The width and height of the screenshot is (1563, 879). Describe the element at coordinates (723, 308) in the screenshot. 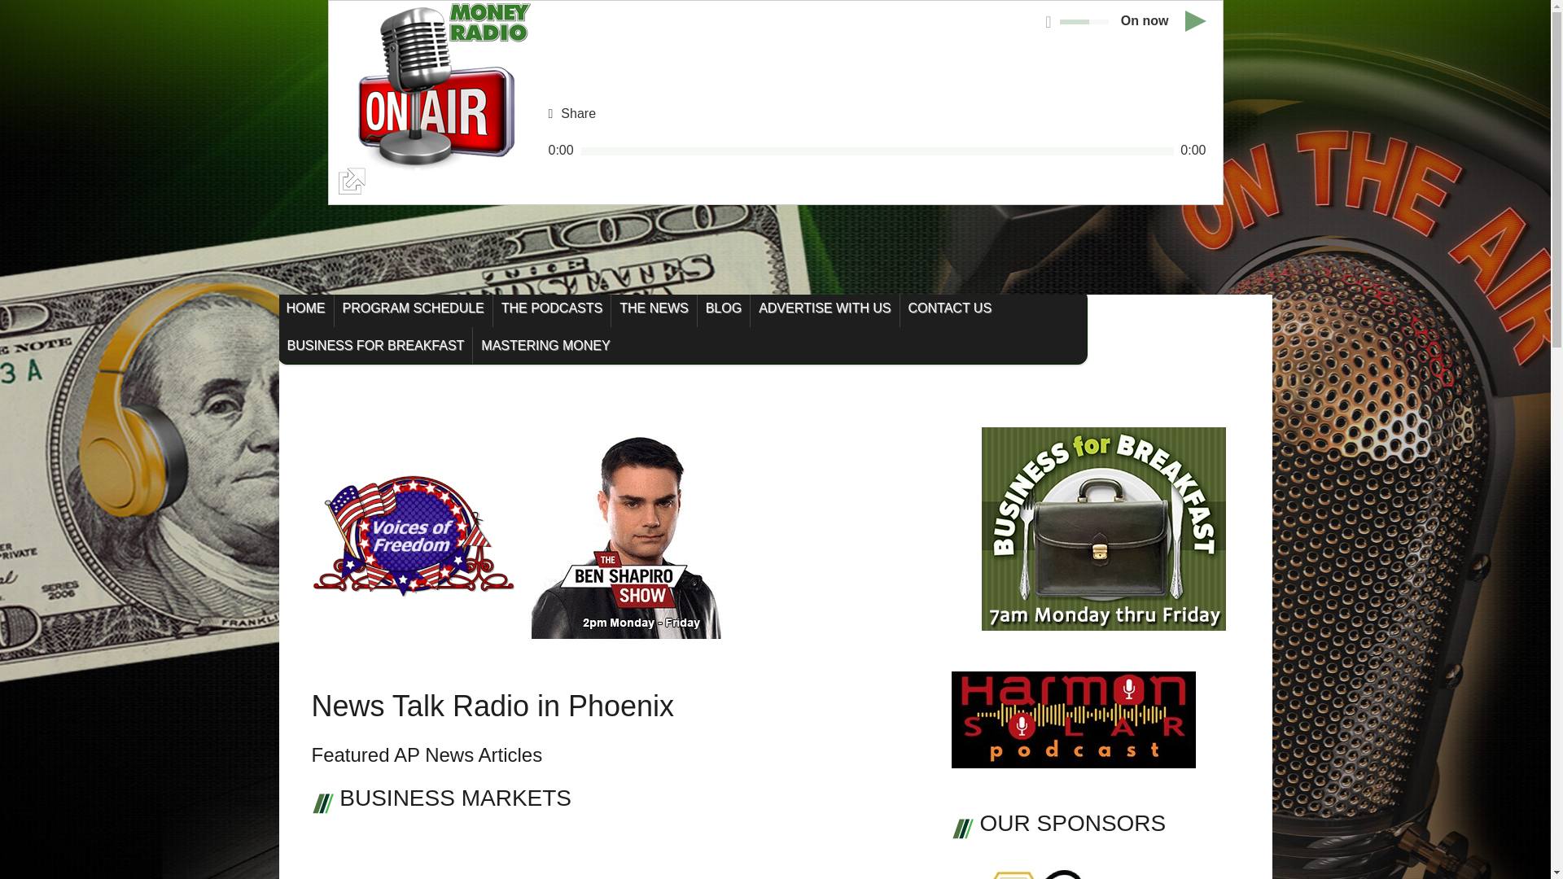

I see `BLOG` at that location.